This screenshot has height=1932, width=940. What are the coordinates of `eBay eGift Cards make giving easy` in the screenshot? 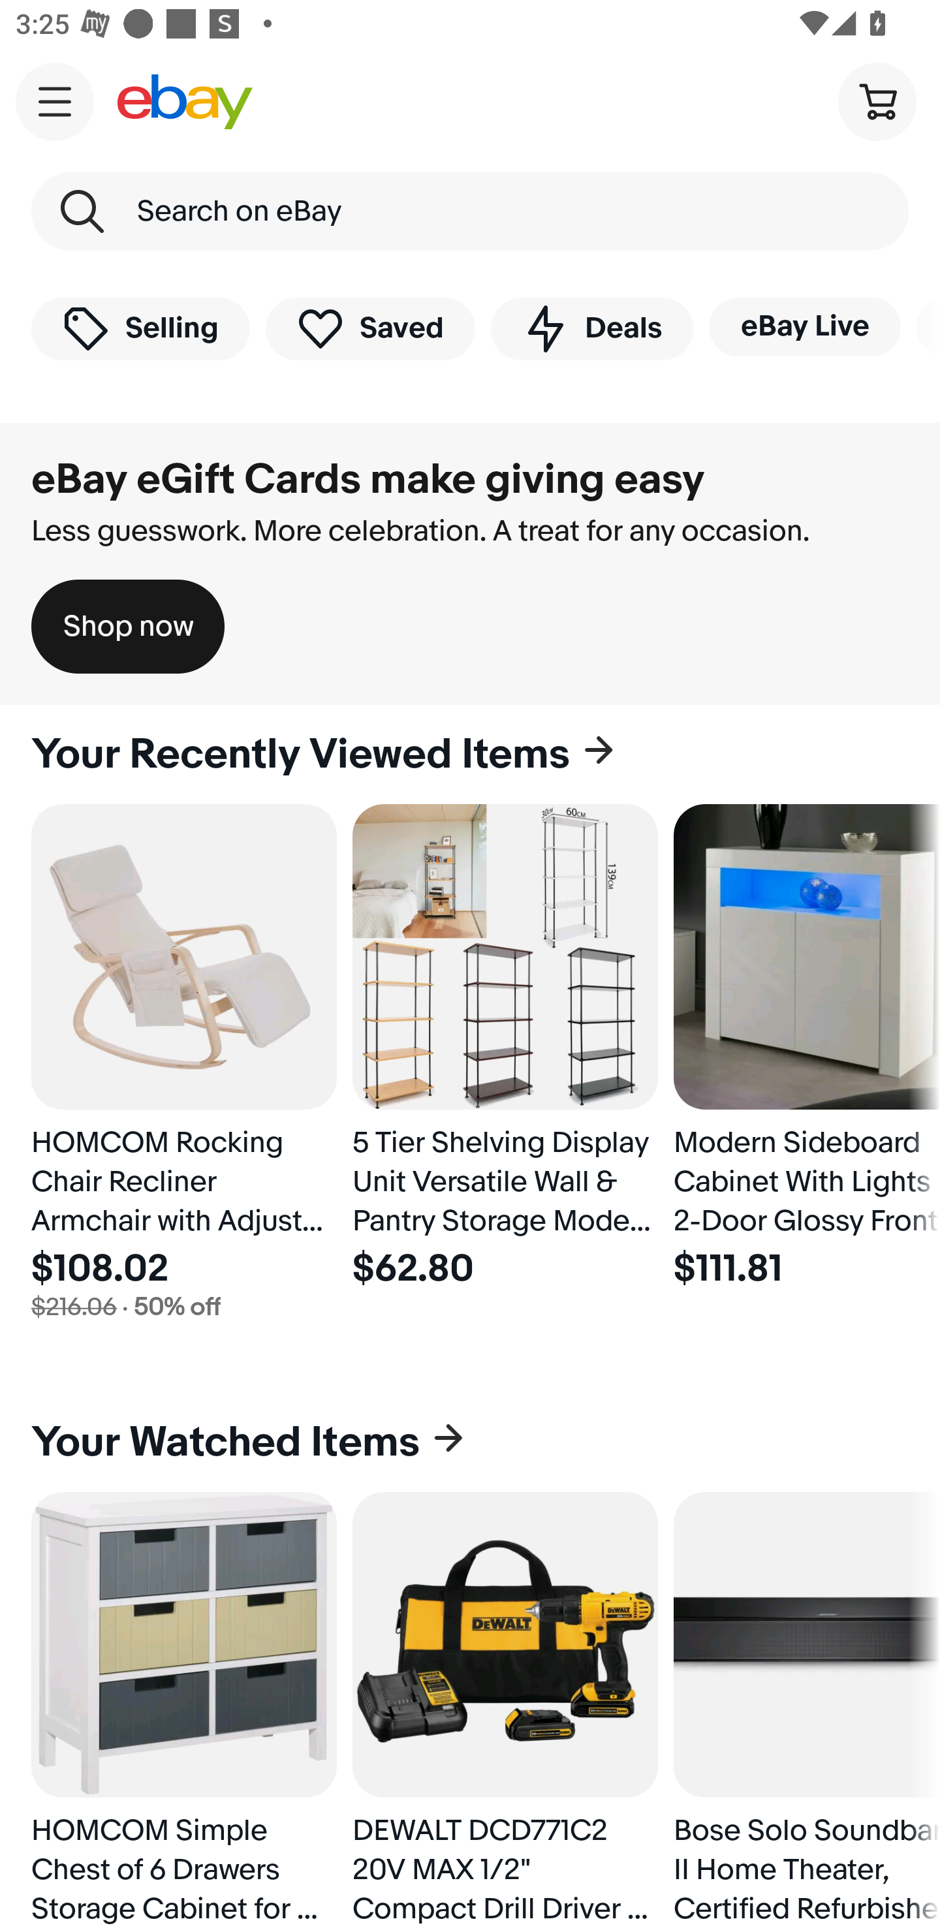 It's located at (368, 480).